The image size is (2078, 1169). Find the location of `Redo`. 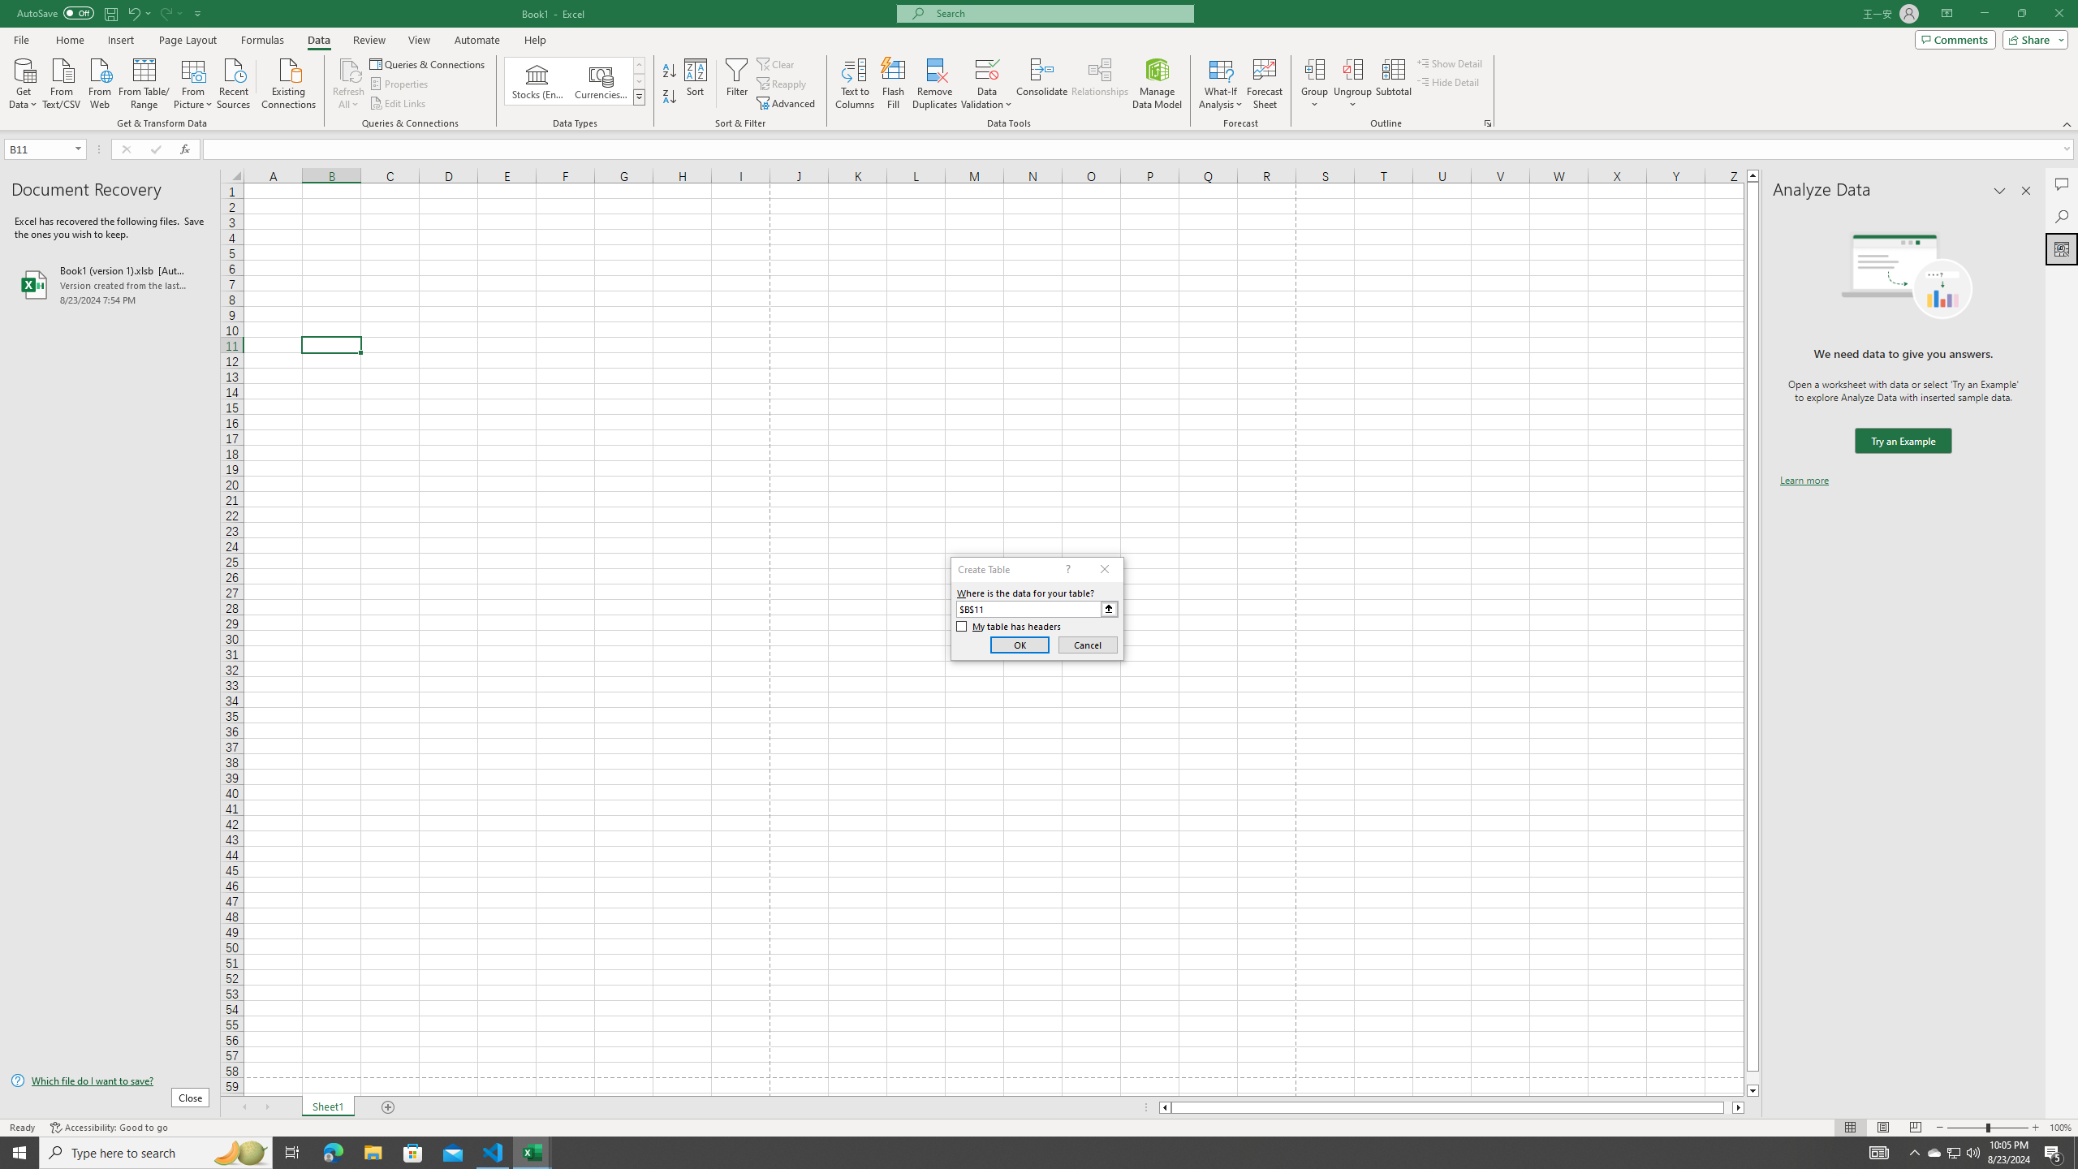

Redo is located at coordinates (170, 13).